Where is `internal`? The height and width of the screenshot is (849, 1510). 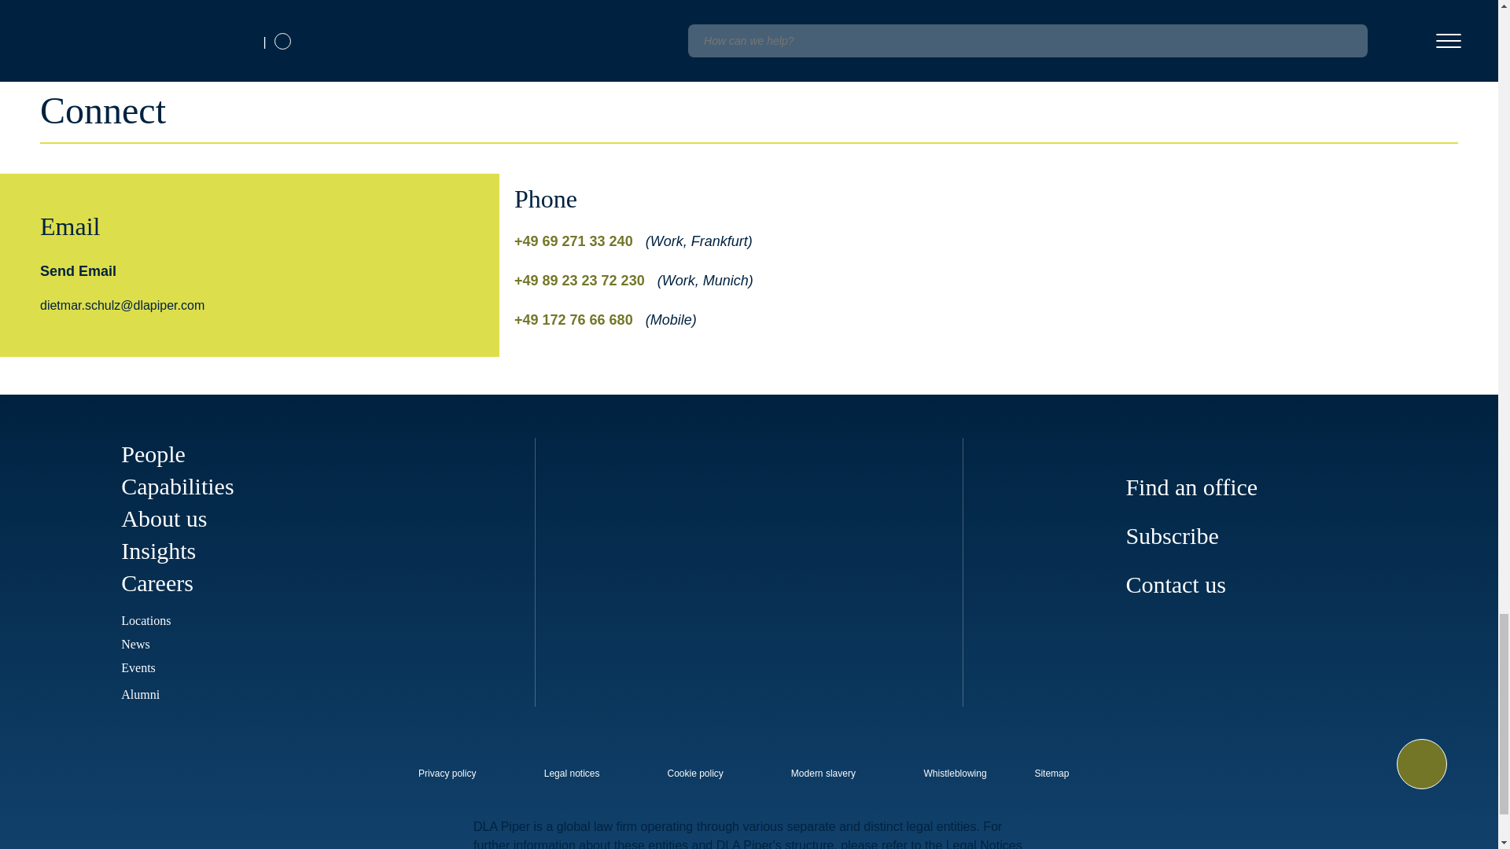
internal is located at coordinates (447, 774).